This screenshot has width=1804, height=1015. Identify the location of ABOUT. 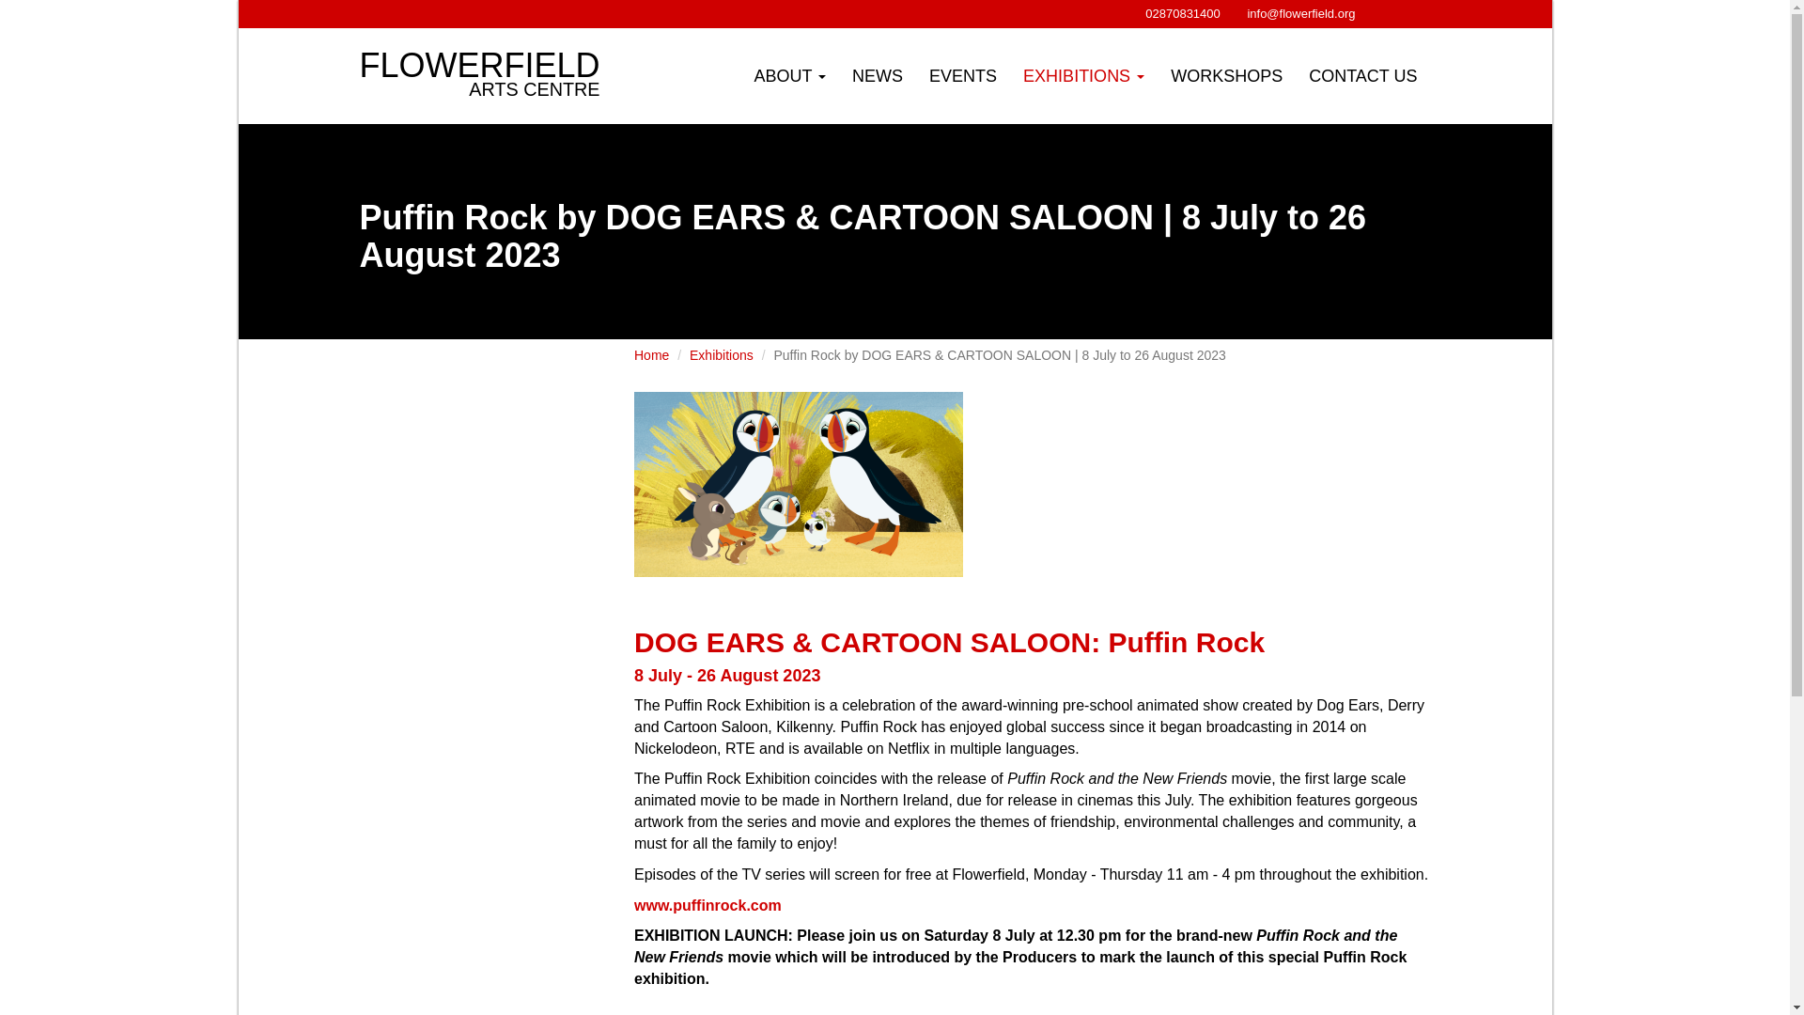
(1084, 75).